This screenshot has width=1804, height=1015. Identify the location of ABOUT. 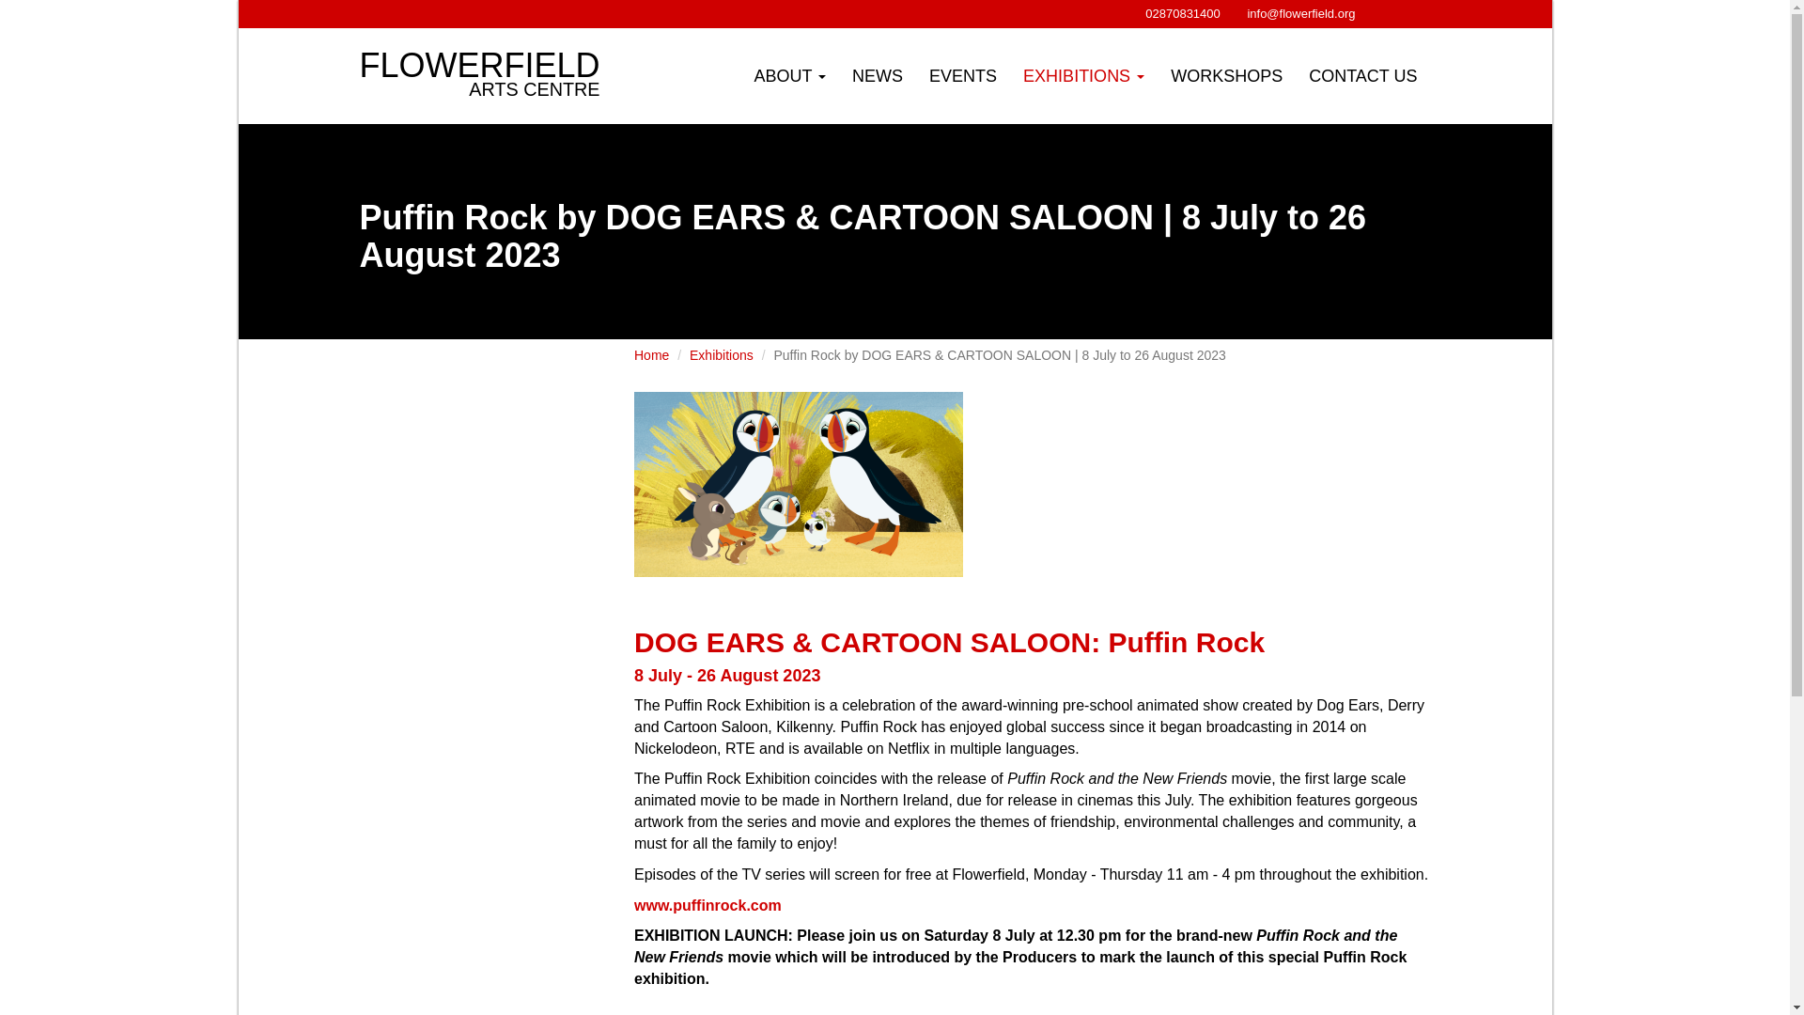
(1084, 75).